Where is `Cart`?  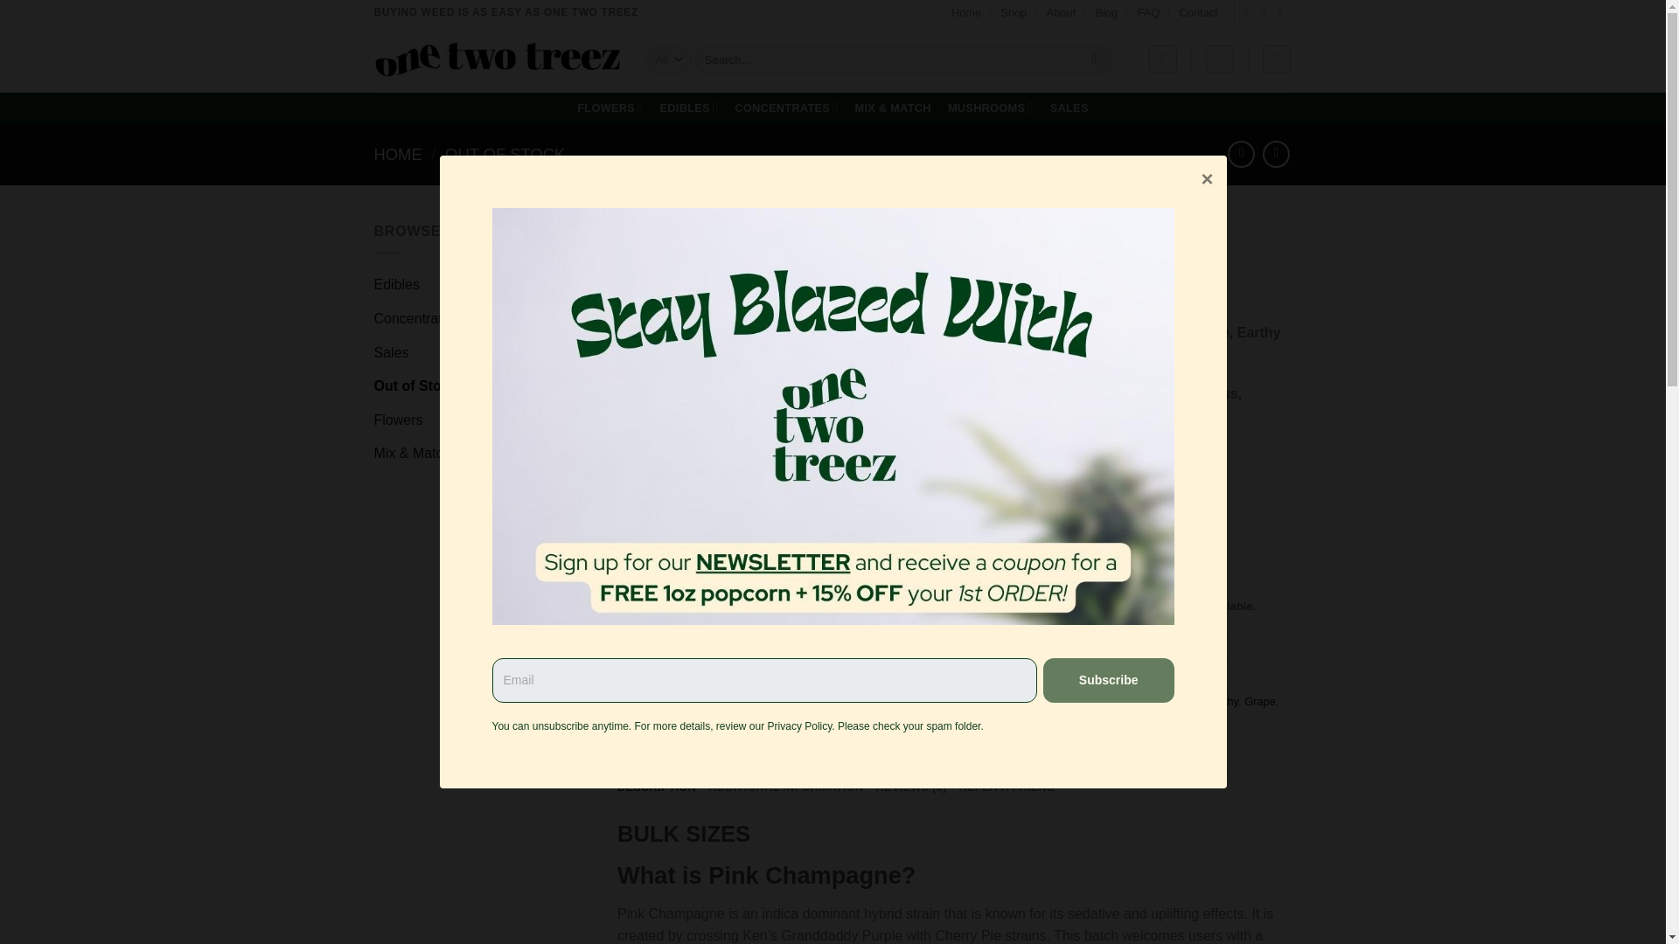
Cart is located at coordinates (1277, 59).